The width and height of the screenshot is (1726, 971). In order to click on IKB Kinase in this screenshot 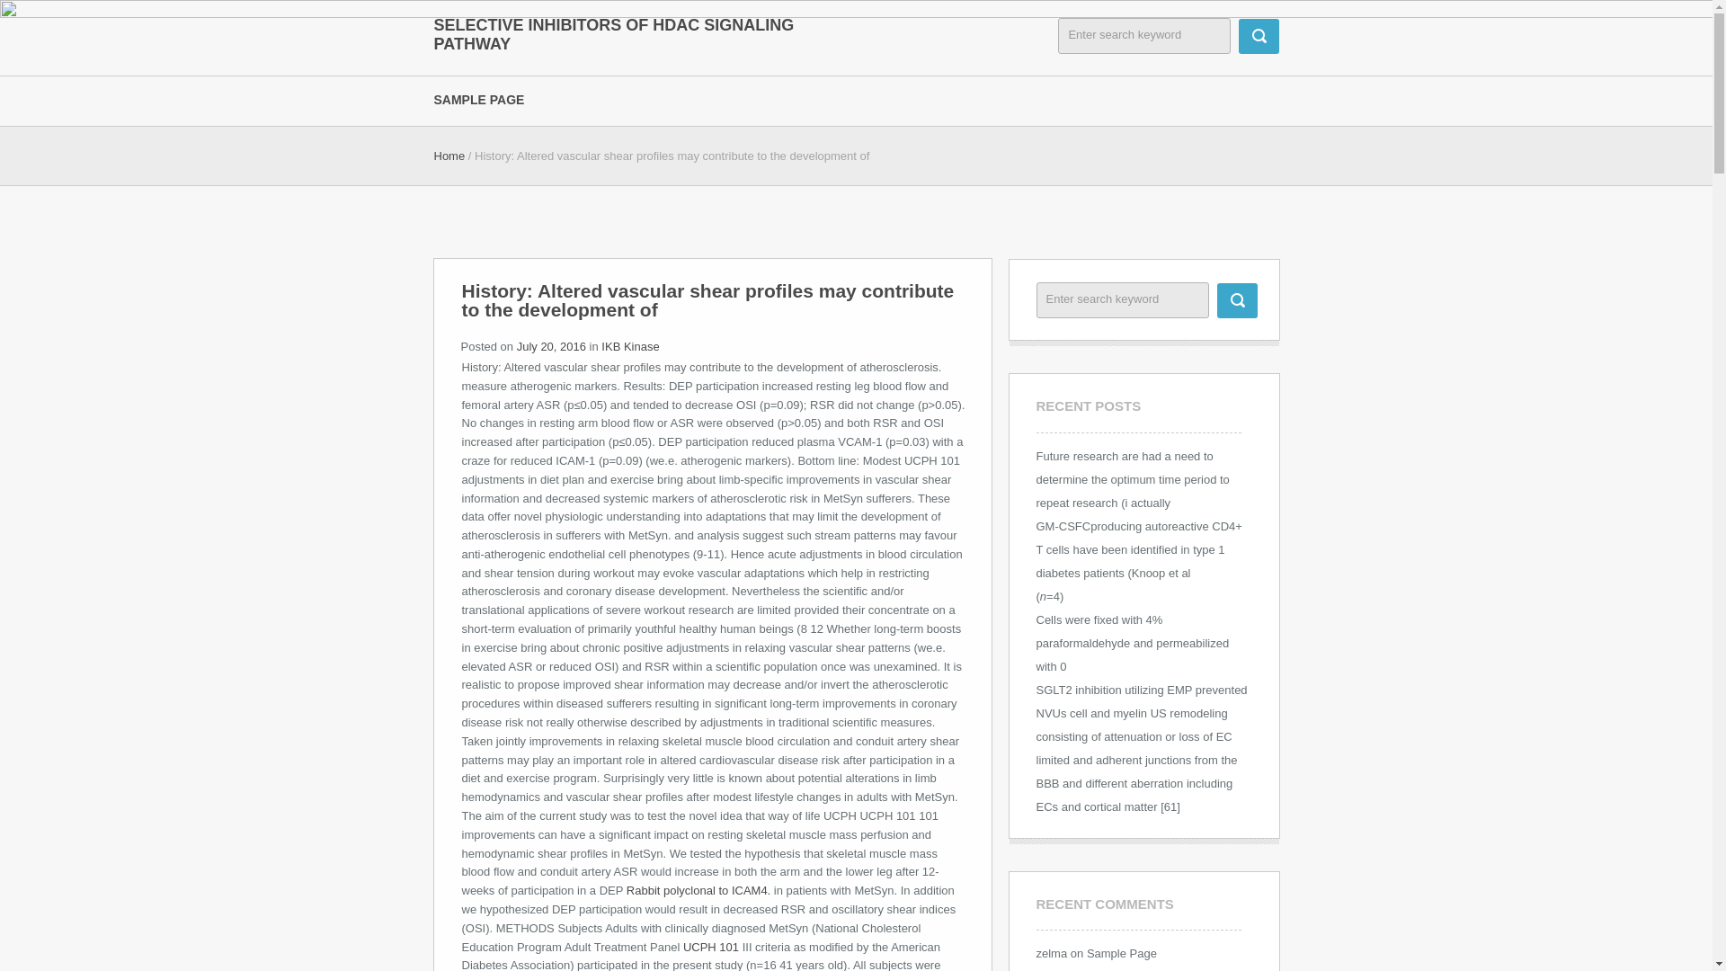, I will do `click(629, 347)`.